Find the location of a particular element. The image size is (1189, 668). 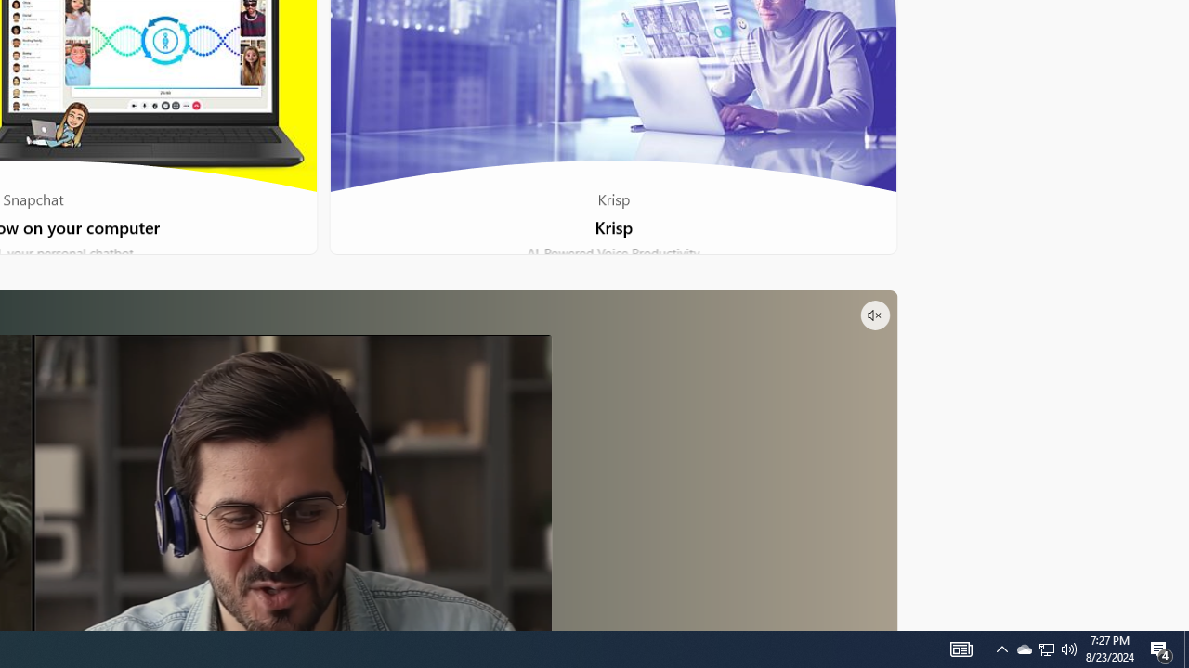

Unmute is located at coordinates (874, 315).